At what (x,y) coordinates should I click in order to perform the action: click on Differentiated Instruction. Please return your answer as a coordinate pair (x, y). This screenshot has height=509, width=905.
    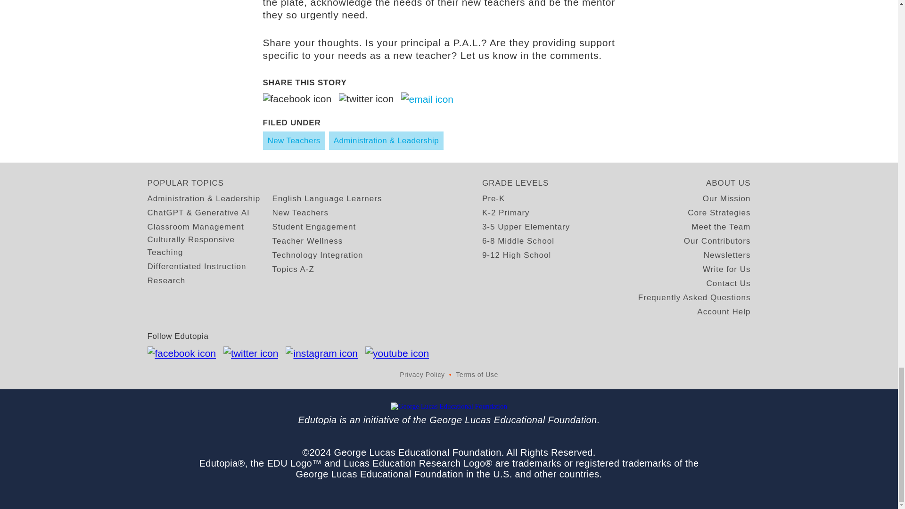
    Looking at the image, I should click on (196, 266).